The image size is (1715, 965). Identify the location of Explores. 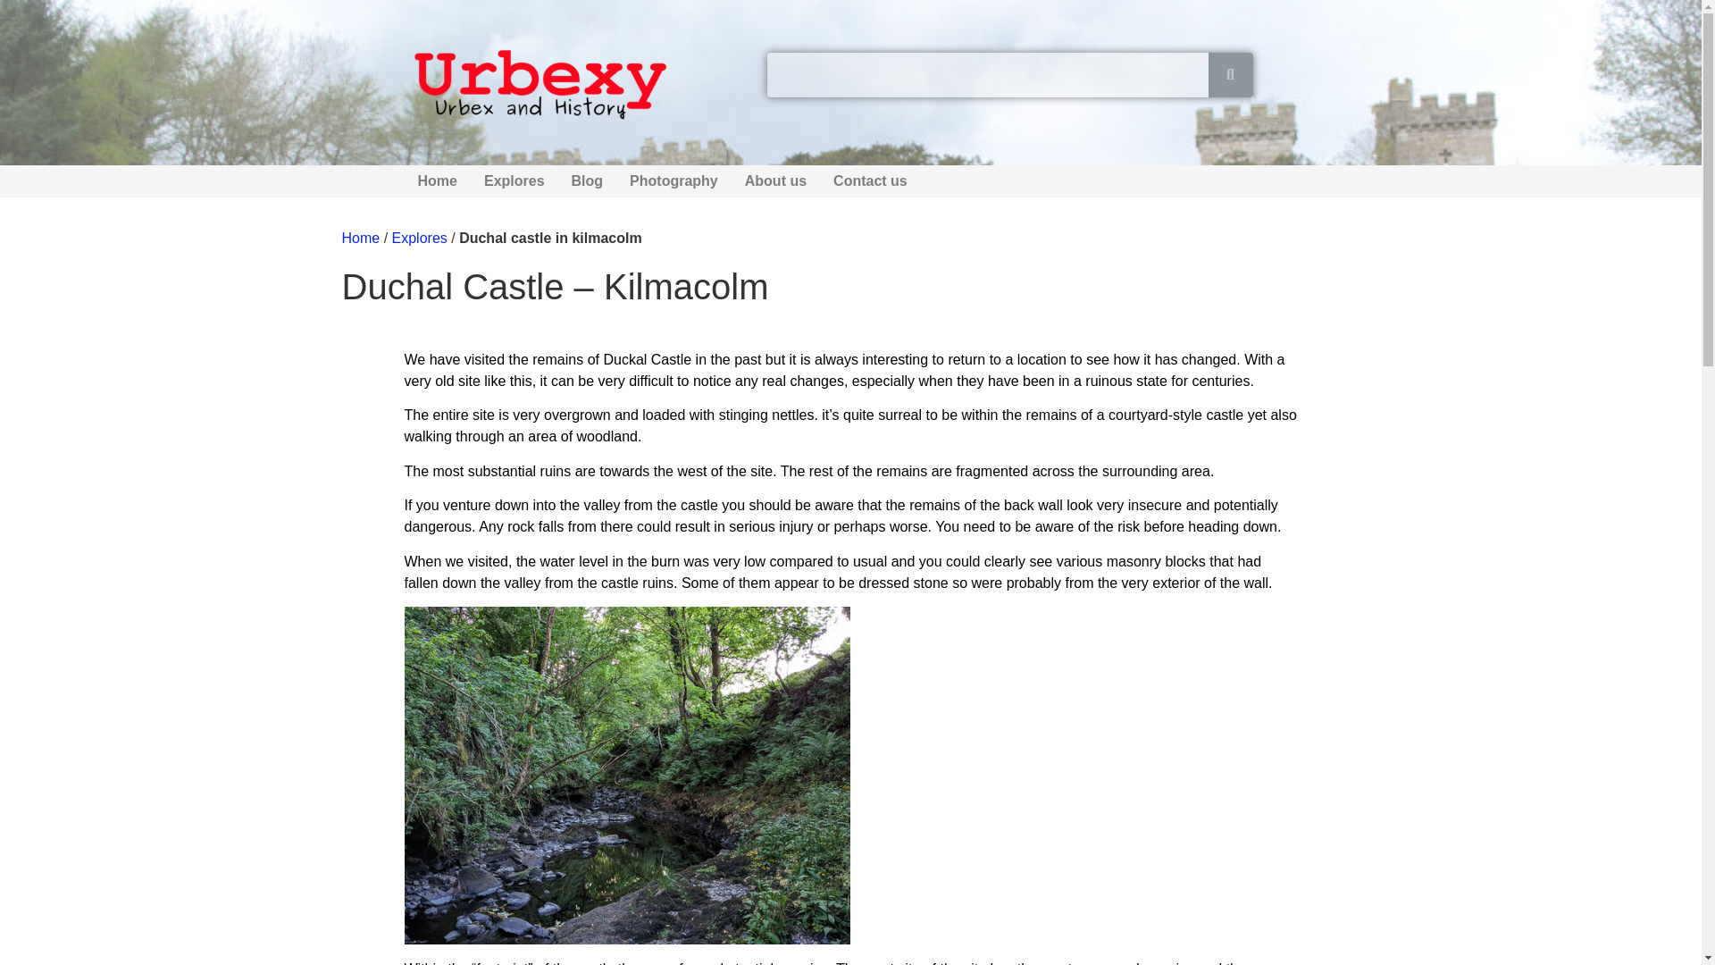
(514, 180).